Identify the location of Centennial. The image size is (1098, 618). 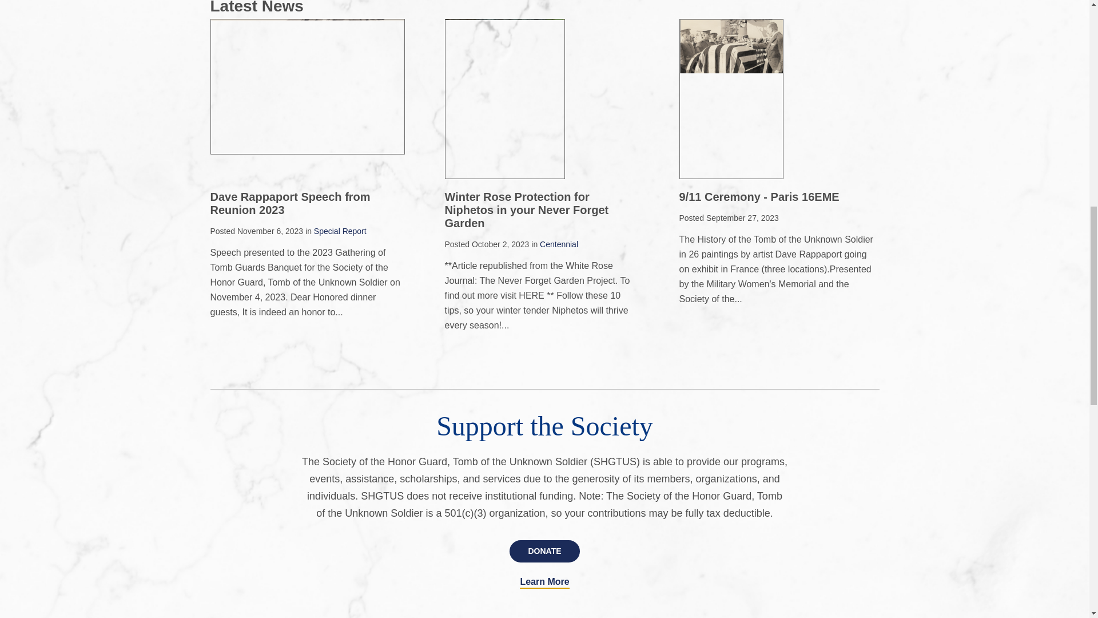
(559, 244).